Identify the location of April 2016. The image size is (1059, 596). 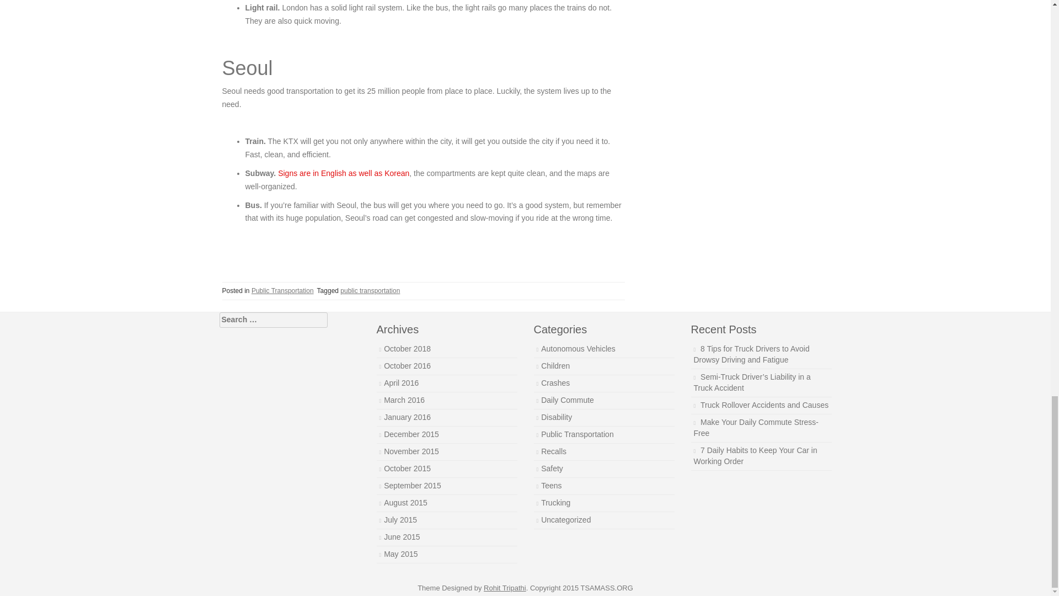
(400, 383).